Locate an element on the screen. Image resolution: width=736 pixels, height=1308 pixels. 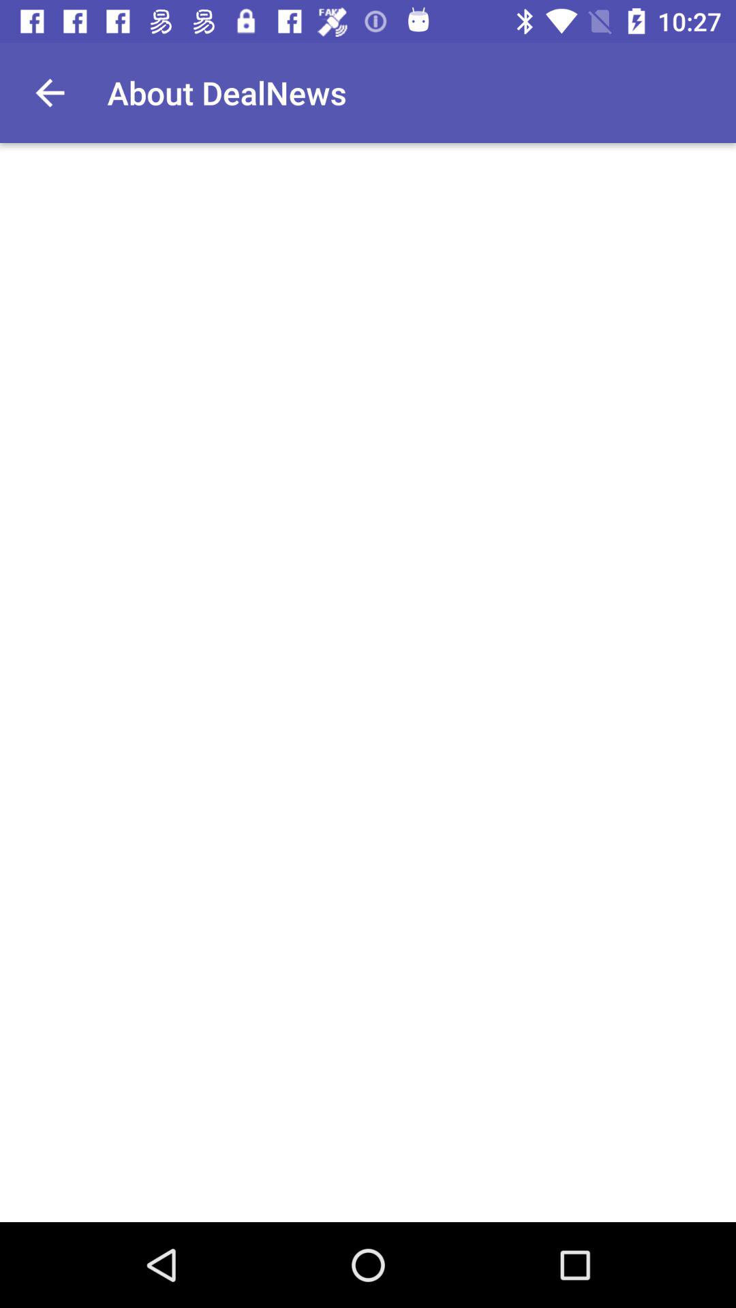
select the icon to the left of the about dealnews item is located at coordinates (50, 93).